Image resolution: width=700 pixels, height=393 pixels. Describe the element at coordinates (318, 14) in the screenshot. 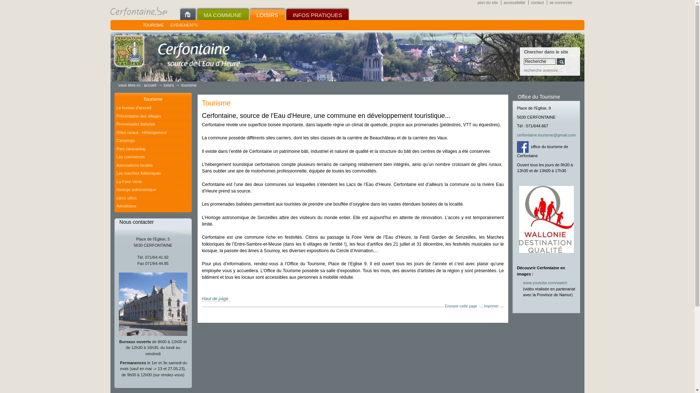

I see `INFOS PRATIQUES` at that location.